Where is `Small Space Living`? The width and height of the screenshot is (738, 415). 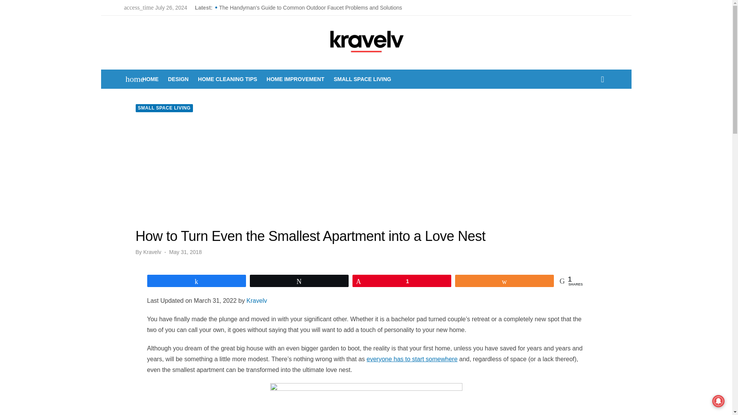
Small Space Living is located at coordinates (362, 79).